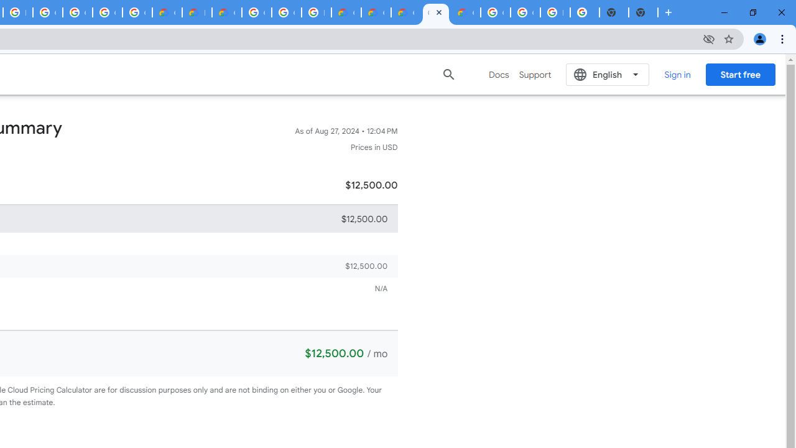 Image resolution: width=796 pixels, height=448 pixels. What do you see at coordinates (740, 74) in the screenshot?
I see `Start free` at bounding box center [740, 74].